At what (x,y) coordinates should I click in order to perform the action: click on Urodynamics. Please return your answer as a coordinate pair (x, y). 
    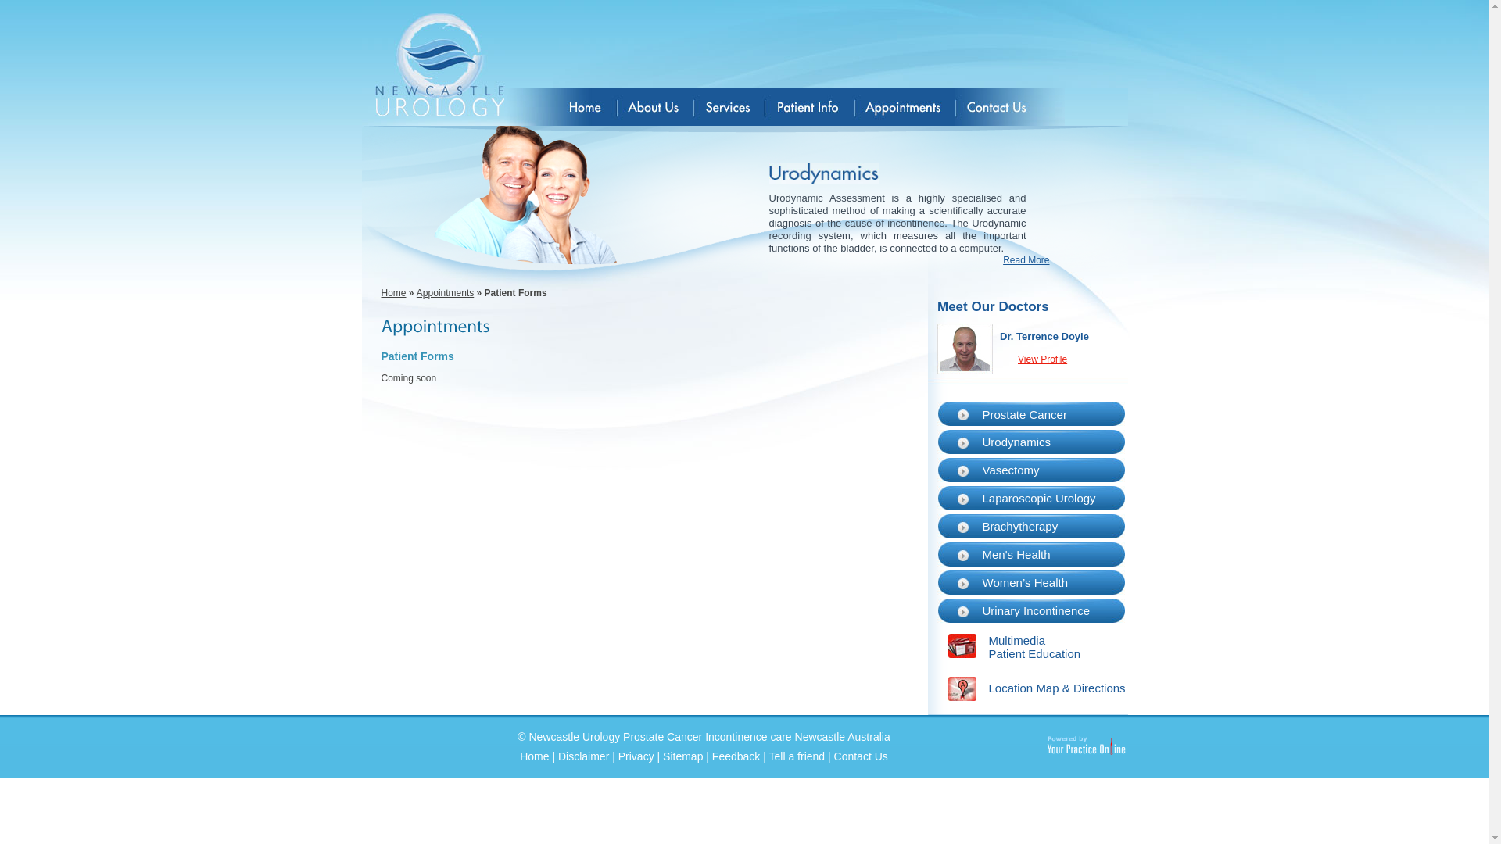
    Looking at the image, I should click on (1016, 442).